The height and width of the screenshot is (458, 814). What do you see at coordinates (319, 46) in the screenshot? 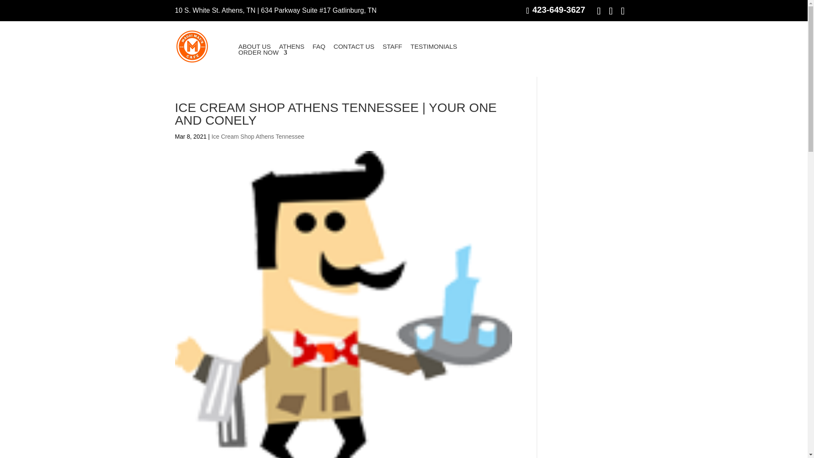
I see `FAQ` at bounding box center [319, 46].